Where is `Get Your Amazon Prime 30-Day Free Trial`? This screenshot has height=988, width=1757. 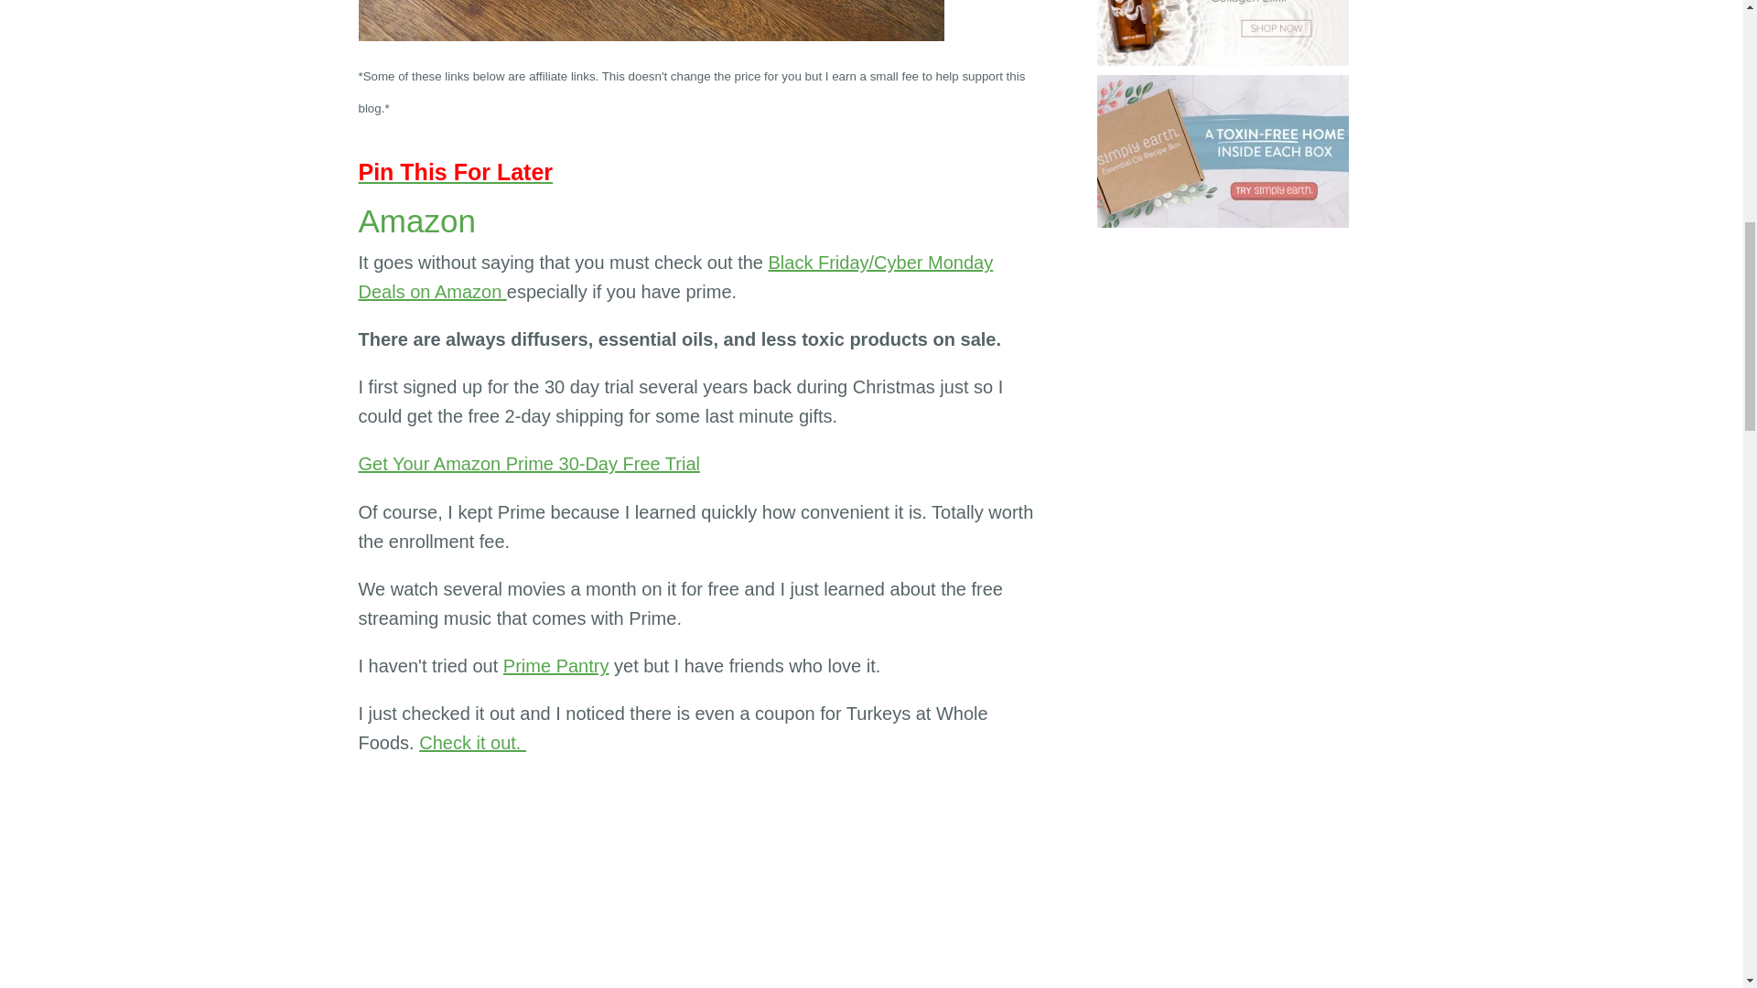 Get Your Amazon Prime 30-Day Free Trial is located at coordinates (529, 463).